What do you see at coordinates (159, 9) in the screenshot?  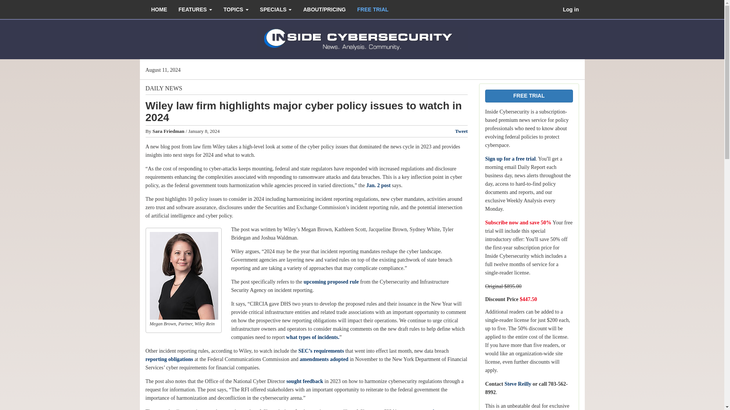 I see `HOME` at bounding box center [159, 9].